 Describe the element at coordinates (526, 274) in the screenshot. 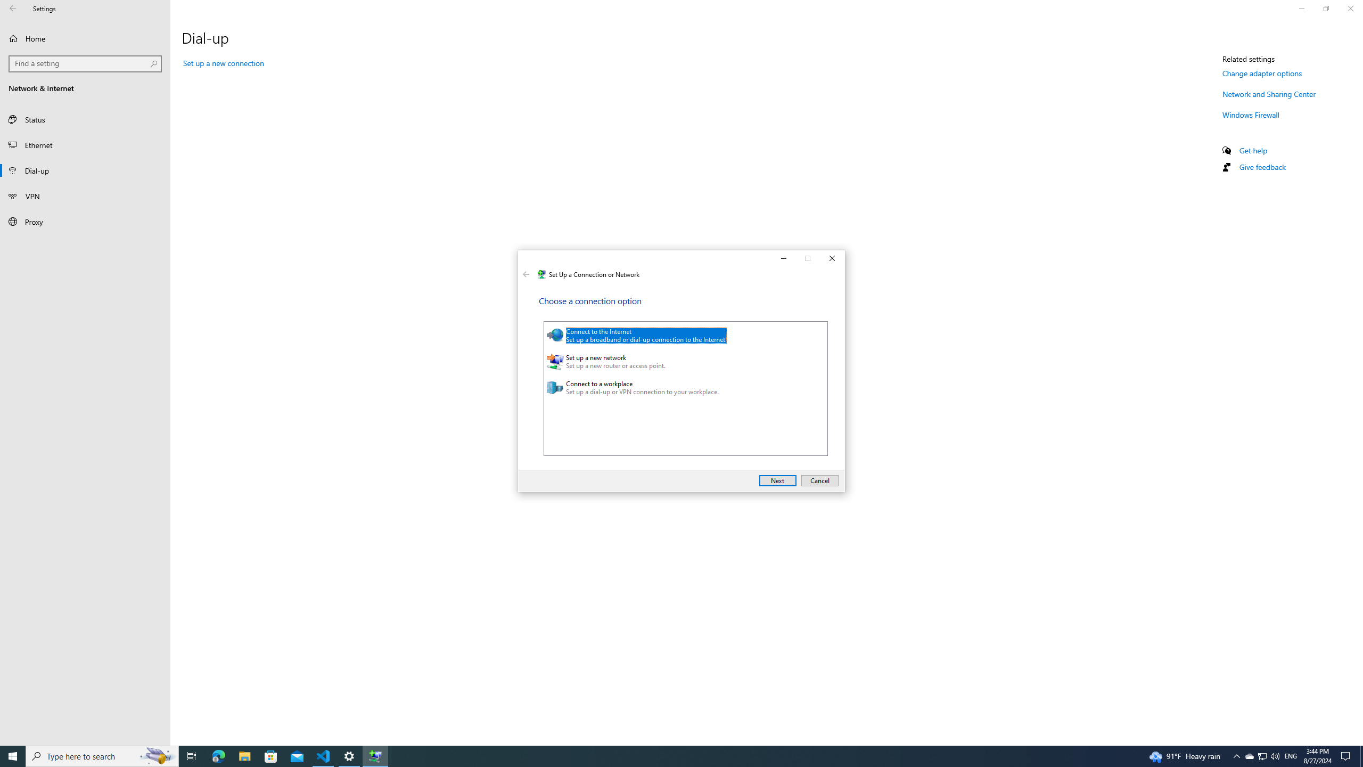

I see `Back` at that location.